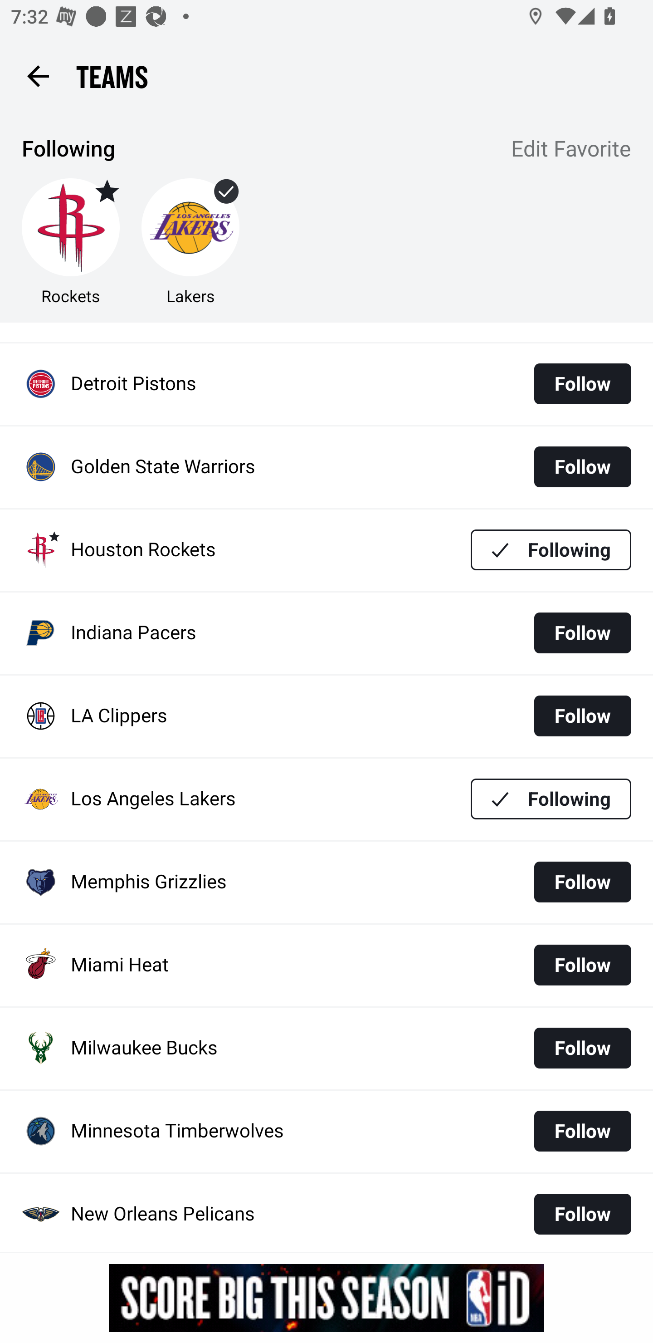 The width and height of the screenshot is (653, 1343). Describe the element at coordinates (326, 1048) in the screenshot. I see `Milwaukee Bucks Follow` at that location.